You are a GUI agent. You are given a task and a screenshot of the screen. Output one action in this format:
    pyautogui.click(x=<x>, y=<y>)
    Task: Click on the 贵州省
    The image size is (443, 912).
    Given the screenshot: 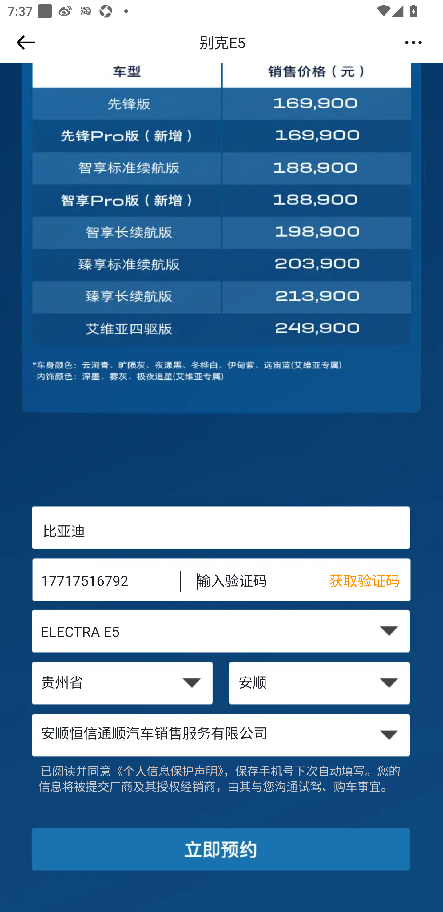 What is the action you would take?
    pyautogui.click(x=122, y=684)
    